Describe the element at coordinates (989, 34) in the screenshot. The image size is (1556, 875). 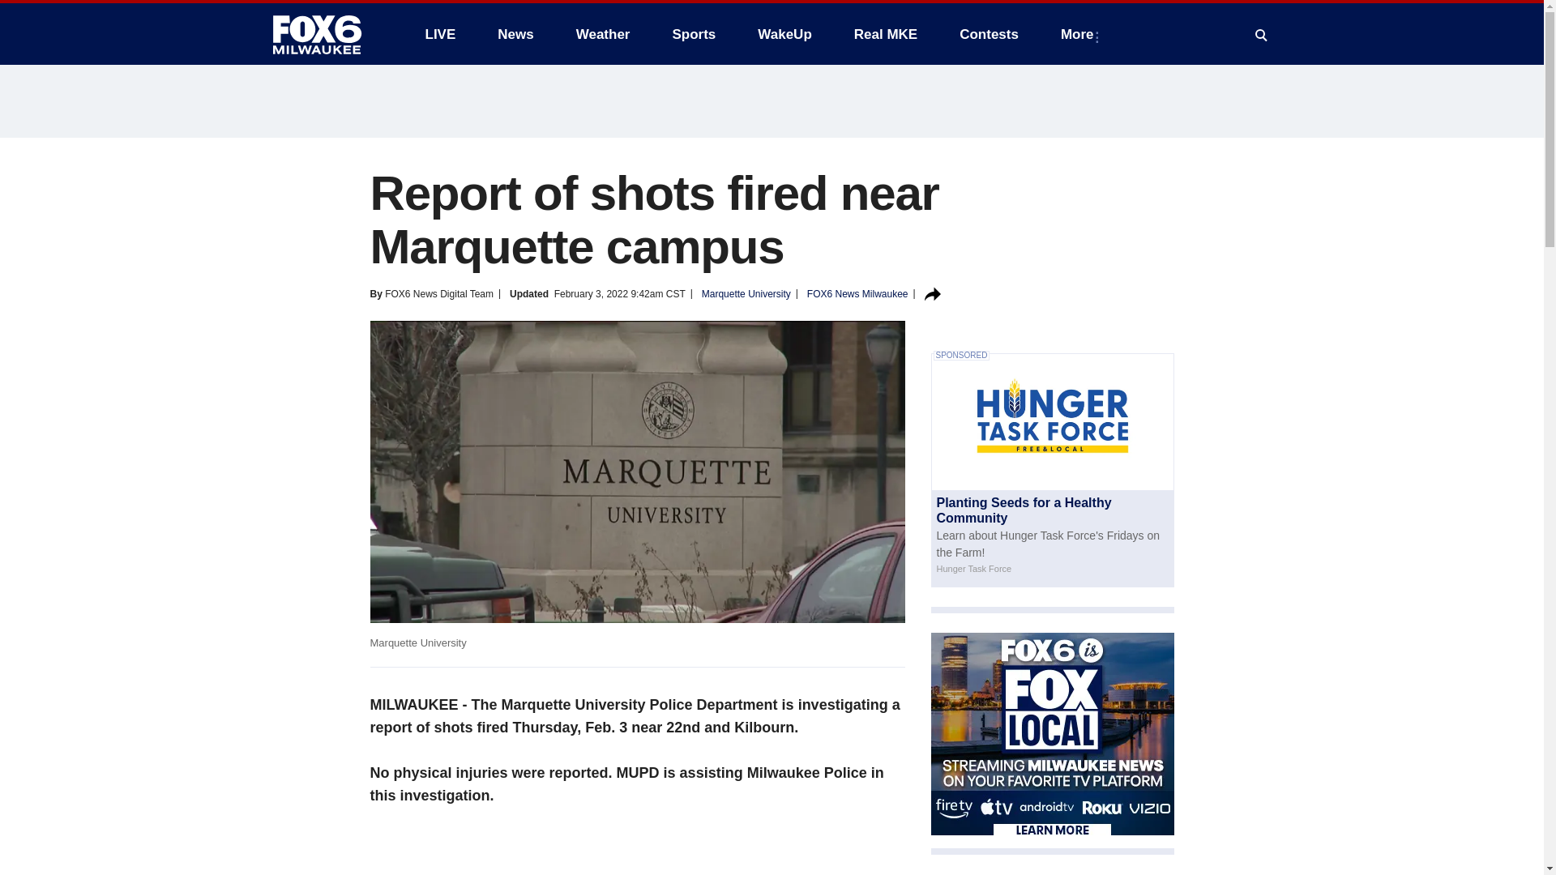
I see `Contests` at that location.